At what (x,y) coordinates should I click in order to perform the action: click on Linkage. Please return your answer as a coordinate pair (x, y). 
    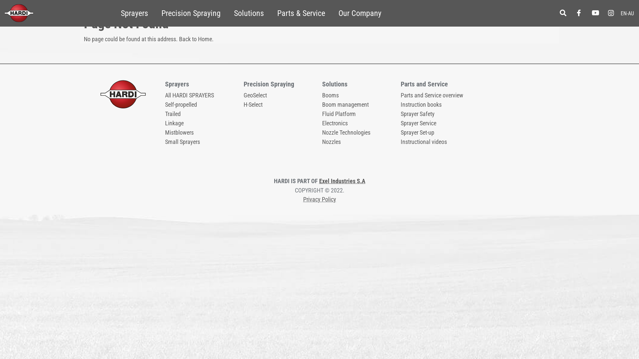
    Looking at the image, I should click on (174, 123).